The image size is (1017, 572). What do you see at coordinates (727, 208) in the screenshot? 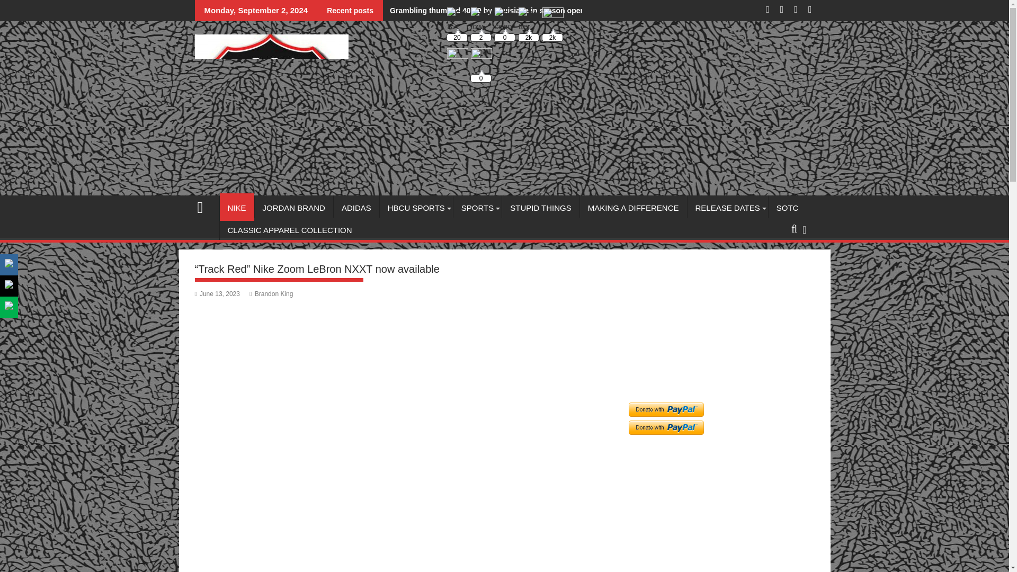
I see `RELEASE DATES` at bounding box center [727, 208].